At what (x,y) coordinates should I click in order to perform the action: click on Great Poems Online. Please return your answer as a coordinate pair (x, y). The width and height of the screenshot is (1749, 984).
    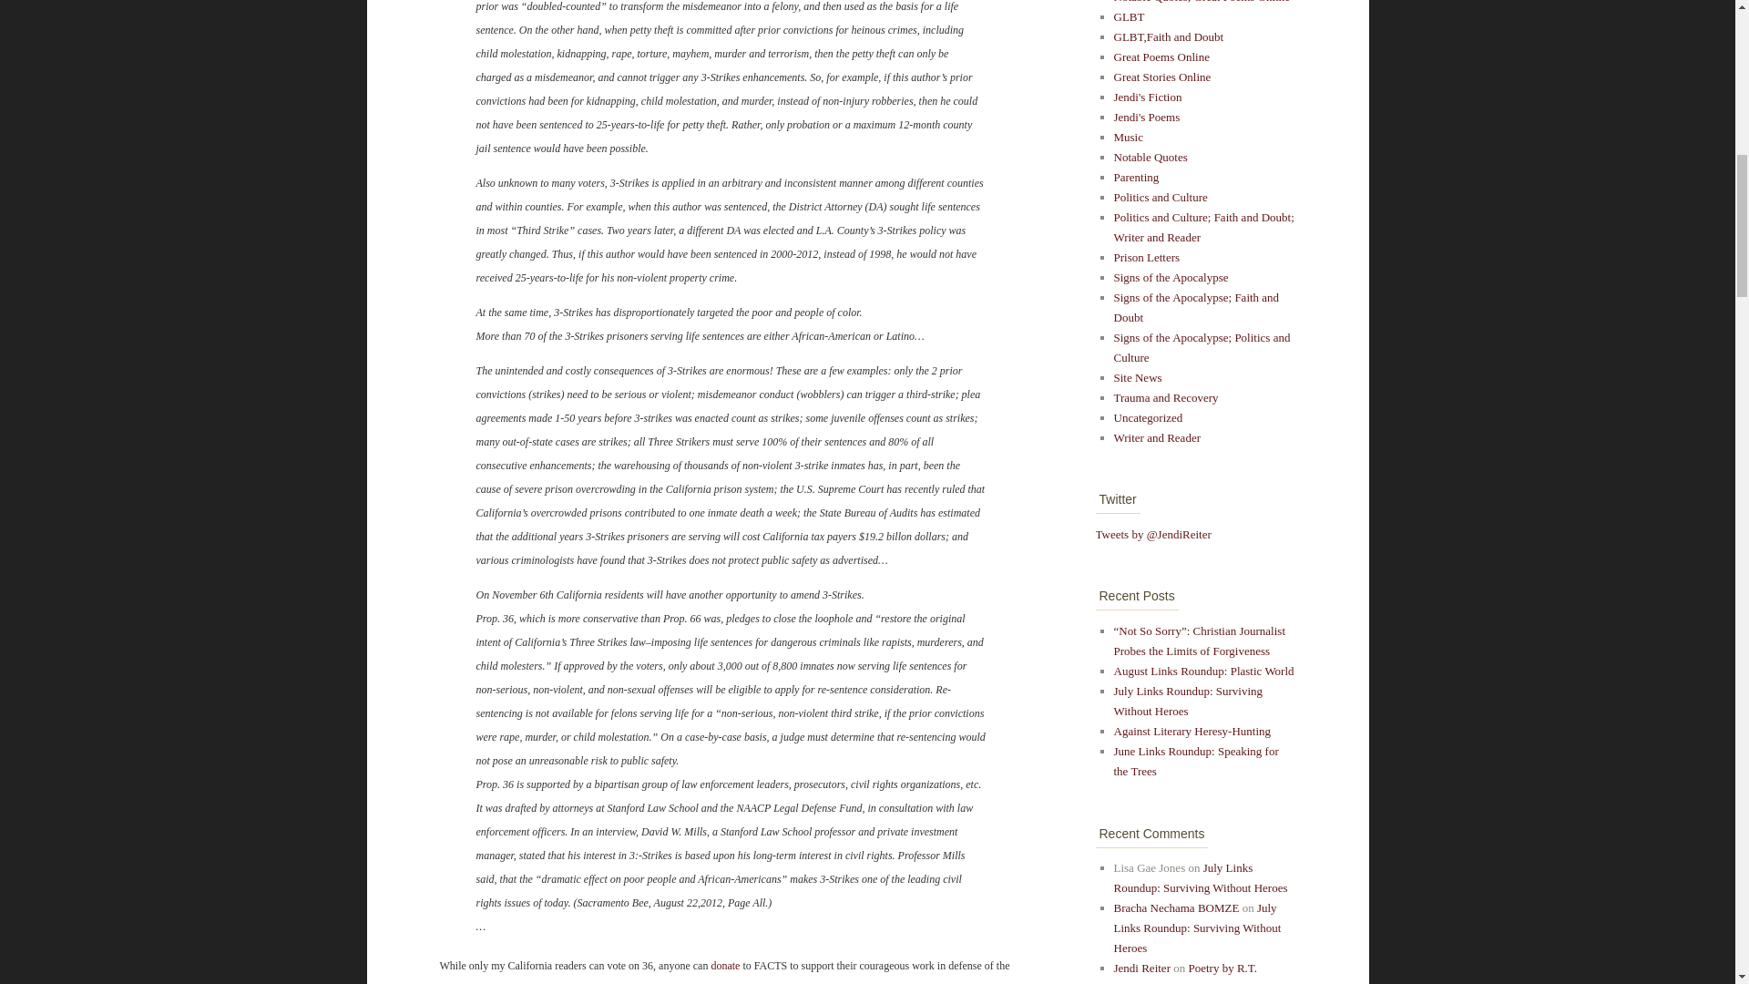
    Looking at the image, I should click on (1161, 56).